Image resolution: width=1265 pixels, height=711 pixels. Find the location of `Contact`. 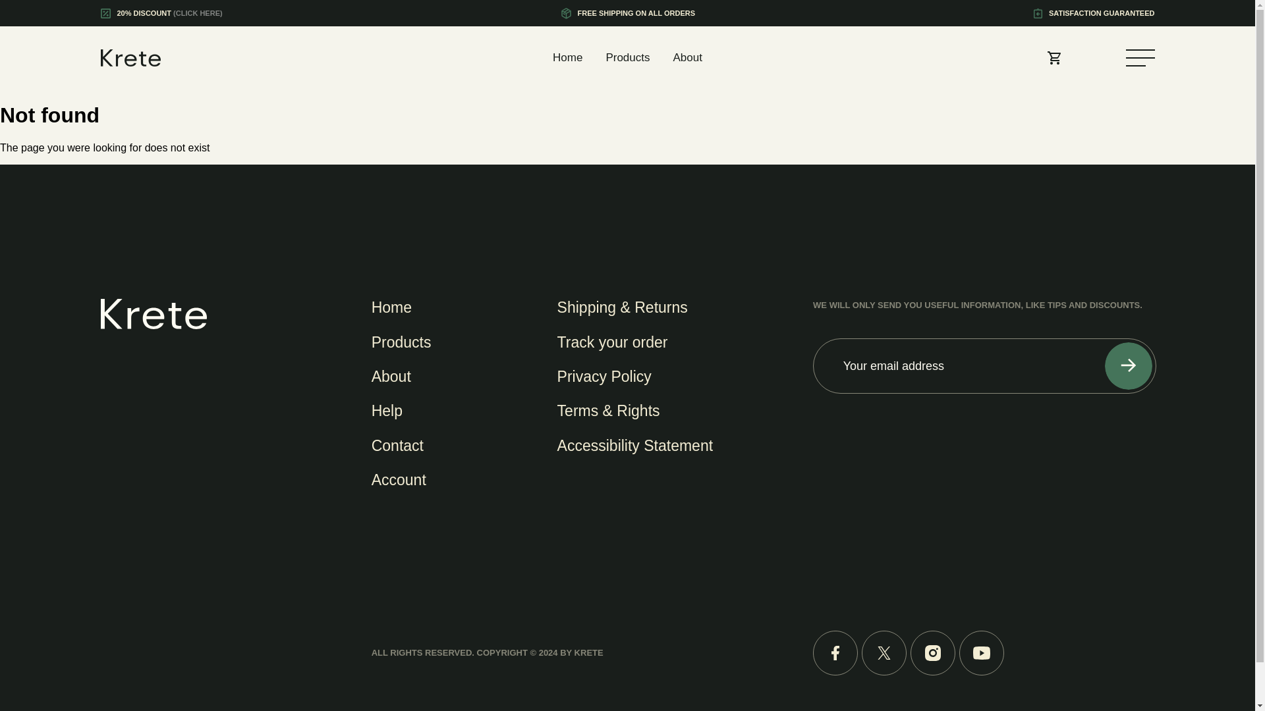

Contact is located at coordinates (398, 446).